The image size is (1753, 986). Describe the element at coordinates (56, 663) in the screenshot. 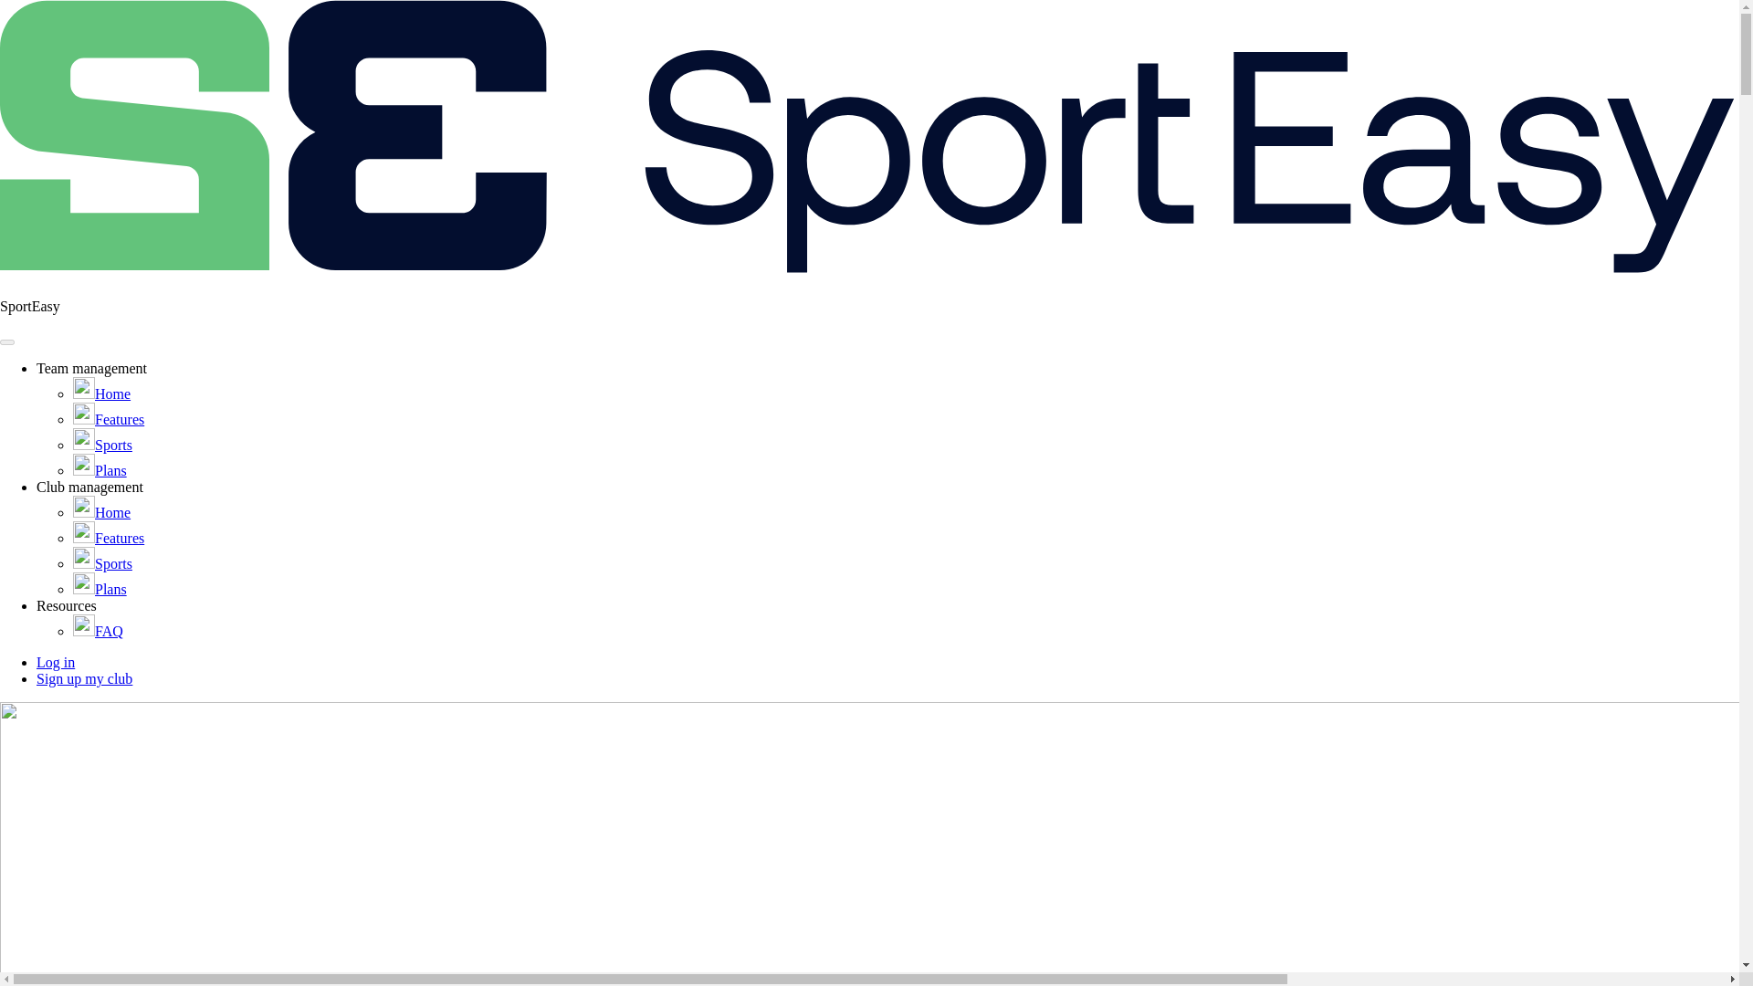

I see `Log in` at that location.